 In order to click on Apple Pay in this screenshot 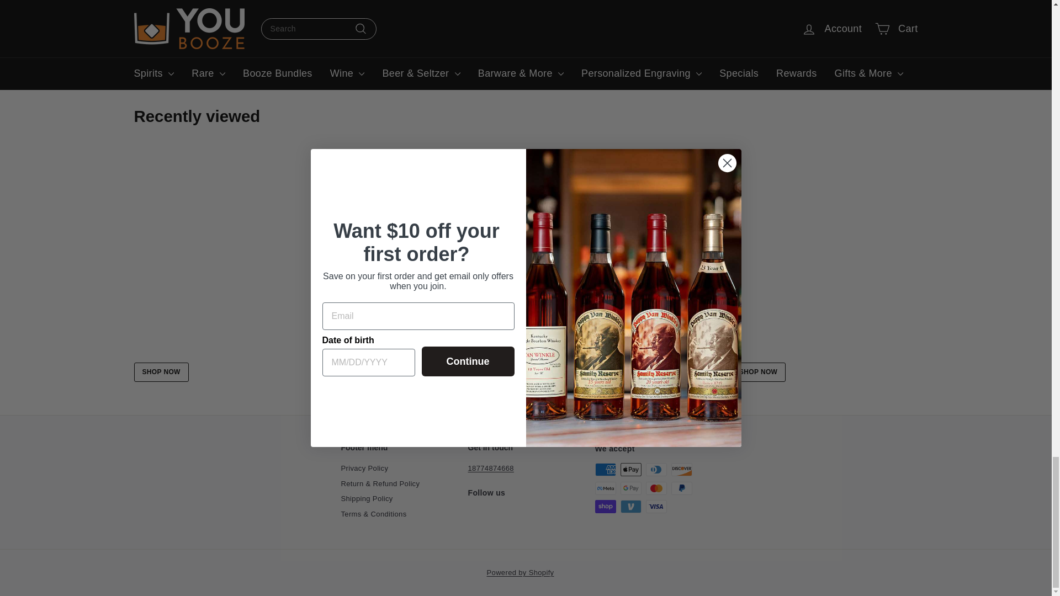, I will do `click(630, 469)`.